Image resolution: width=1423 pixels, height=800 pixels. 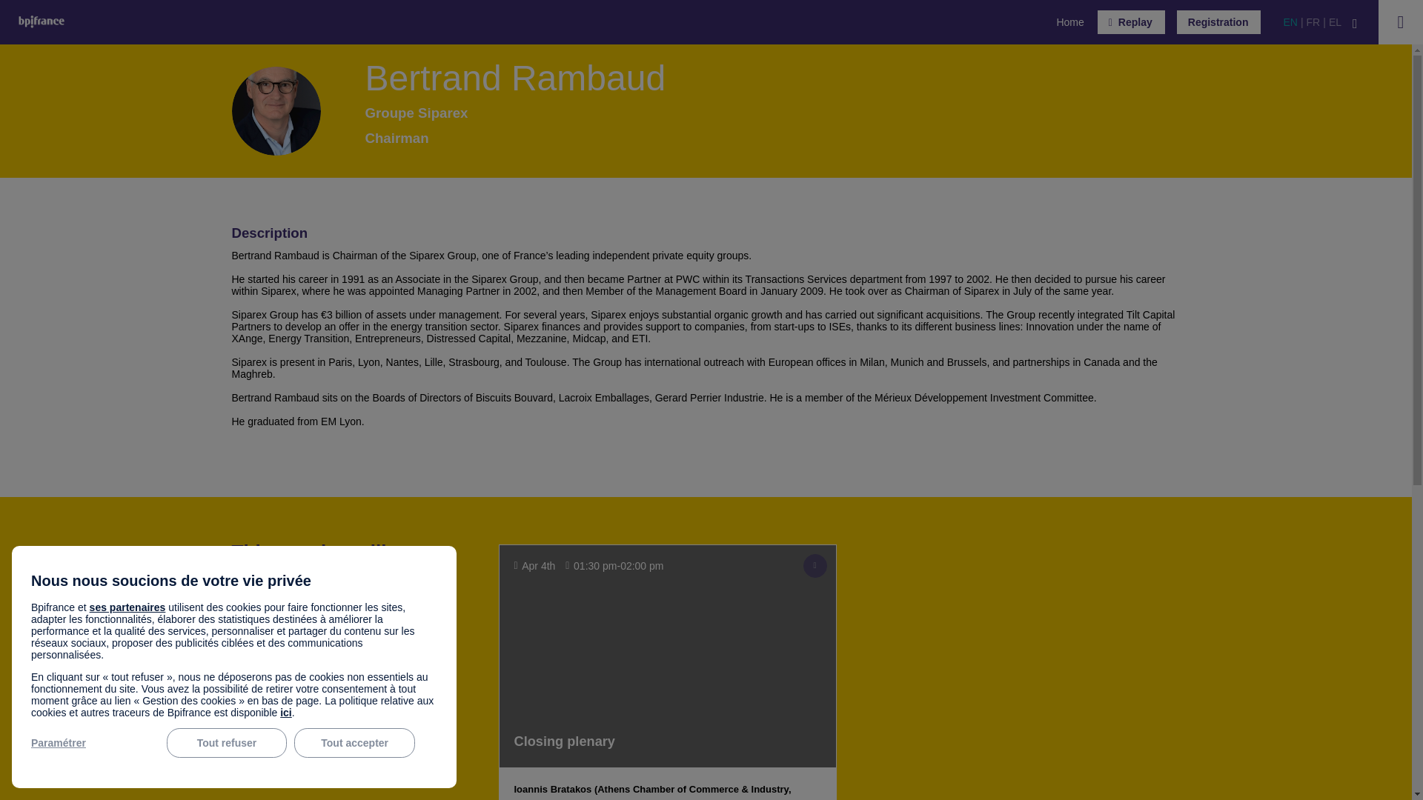 I want to click on ici, so click(x=286, y=712).